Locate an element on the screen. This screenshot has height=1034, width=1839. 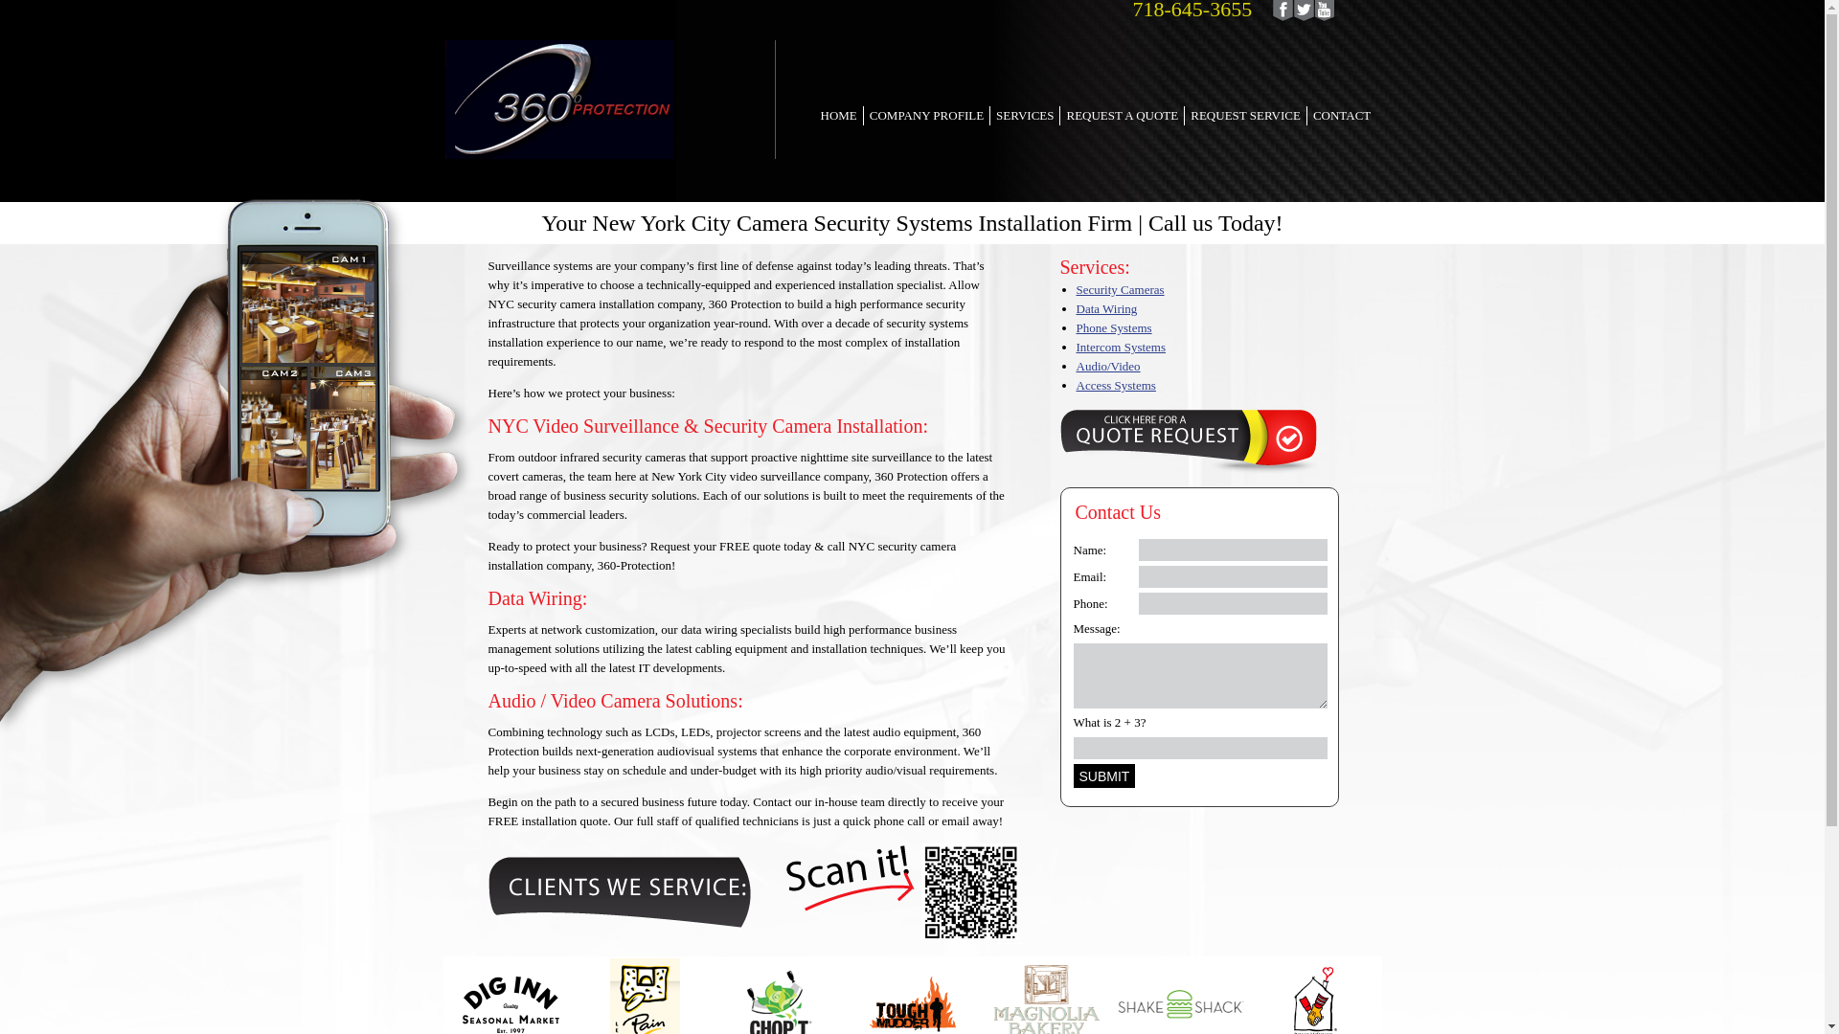
REQUEST A QUOTE is located at coordinates (1123, 116).